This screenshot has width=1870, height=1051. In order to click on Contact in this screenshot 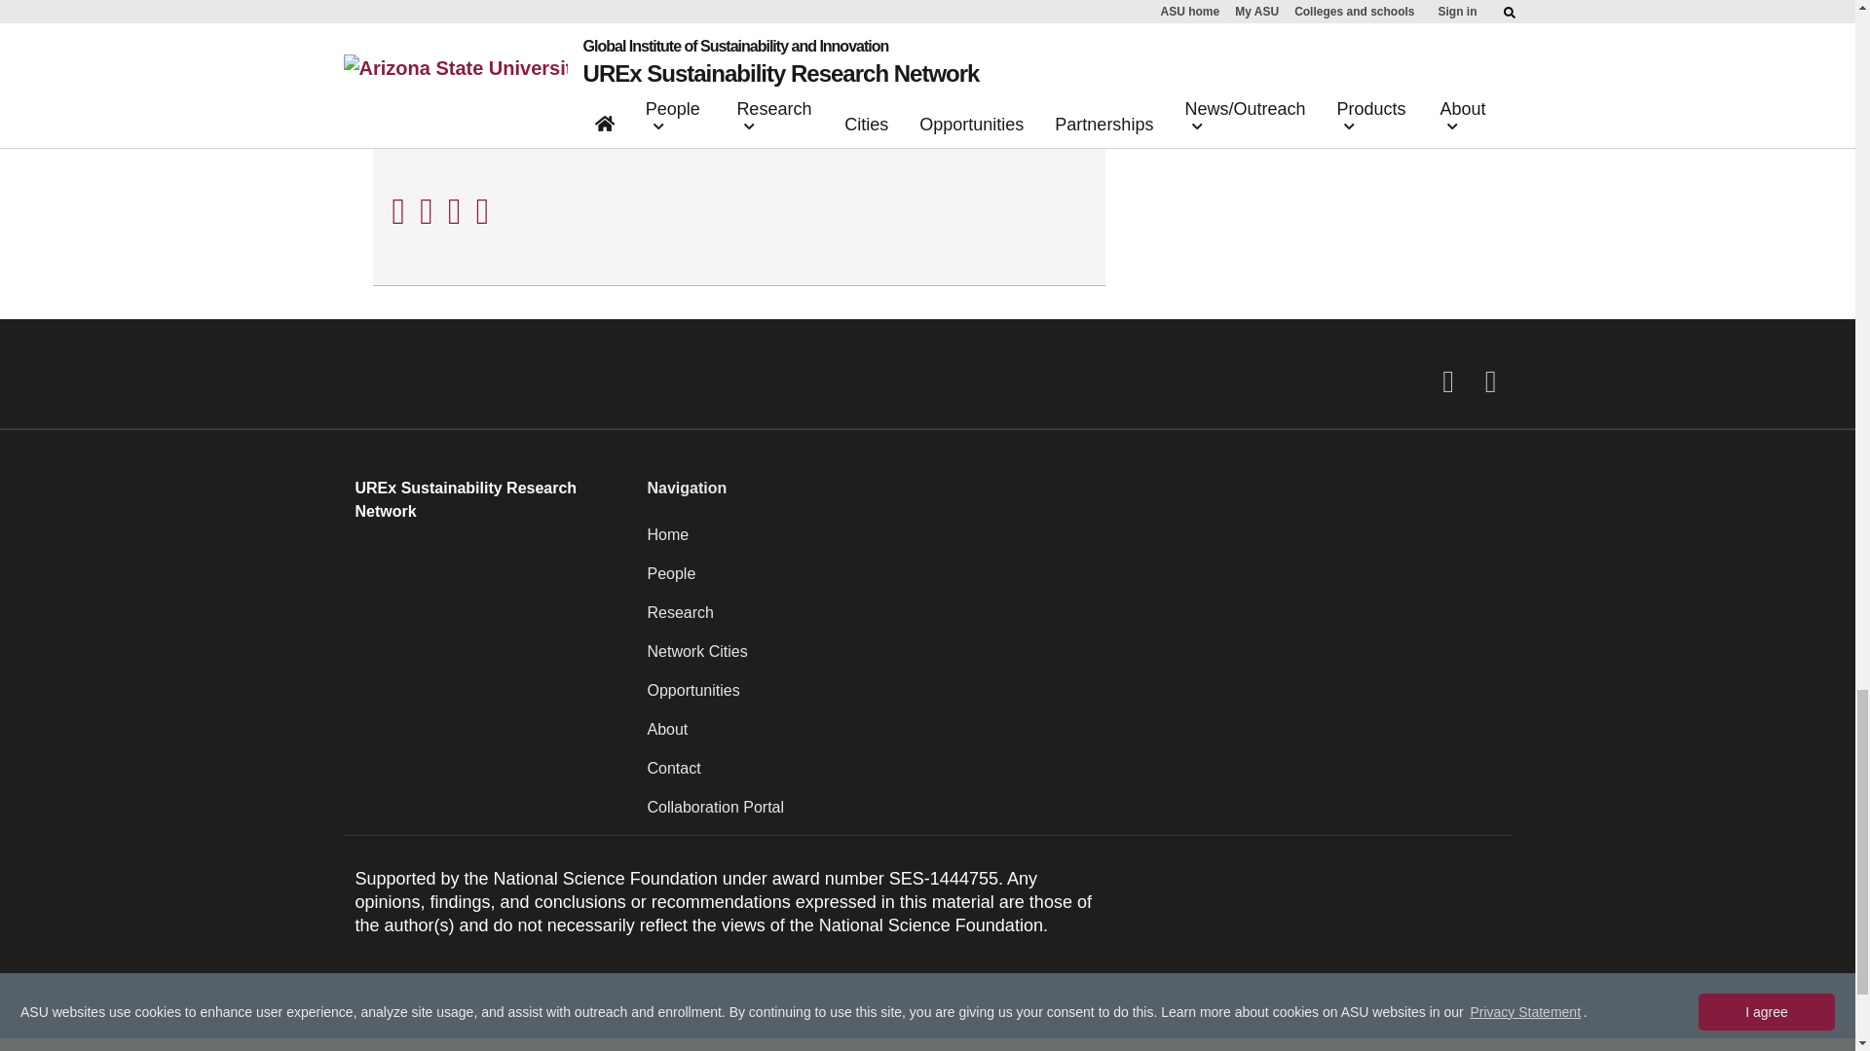, I will do `click(1073, 776)`.